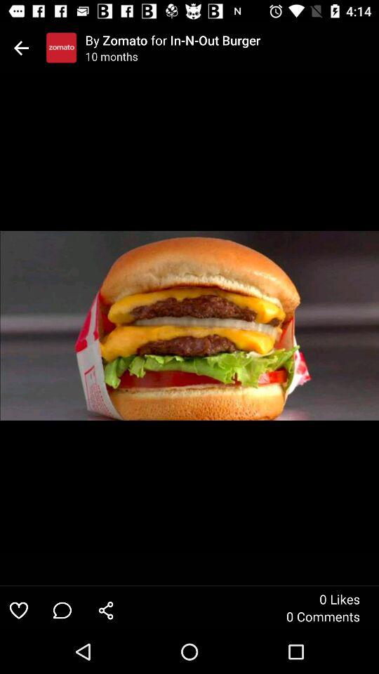 The height and width of the screenshot is (674, 379). Describe the element at coordinates (61, 48) in the screenshot. I see `launch the item to the left of by zomato for` at that location.